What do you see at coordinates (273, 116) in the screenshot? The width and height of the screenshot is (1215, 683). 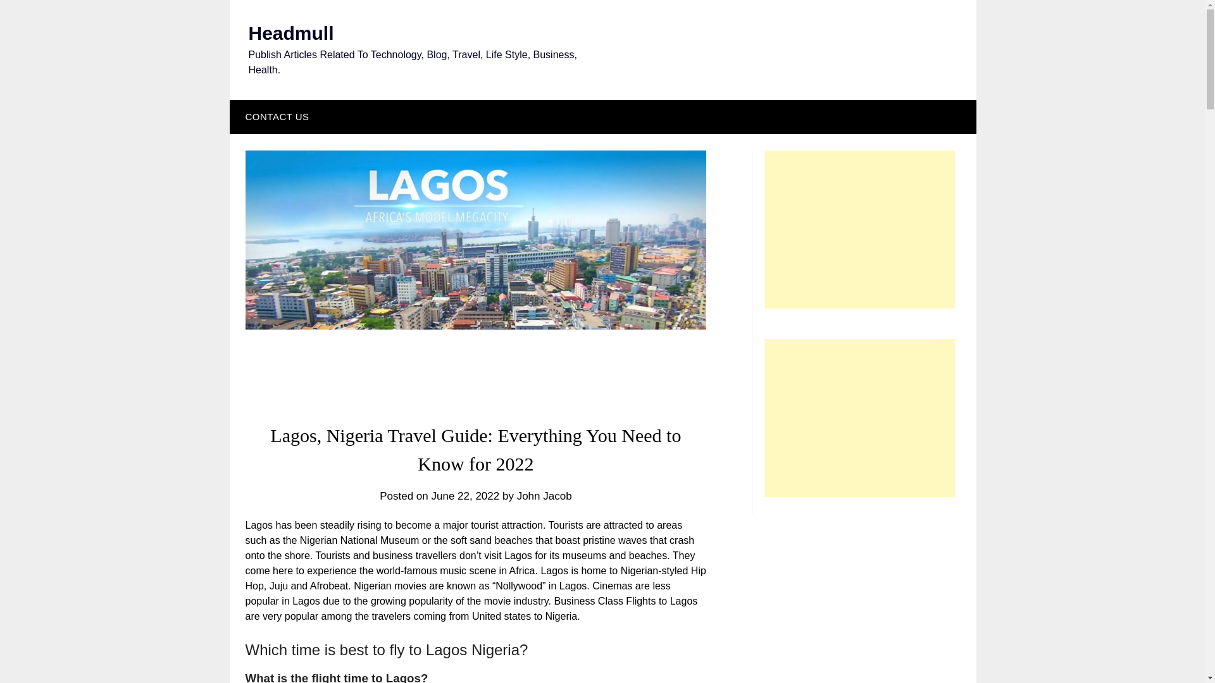 I see `CONTACT US` at bounding box center [273, 116].